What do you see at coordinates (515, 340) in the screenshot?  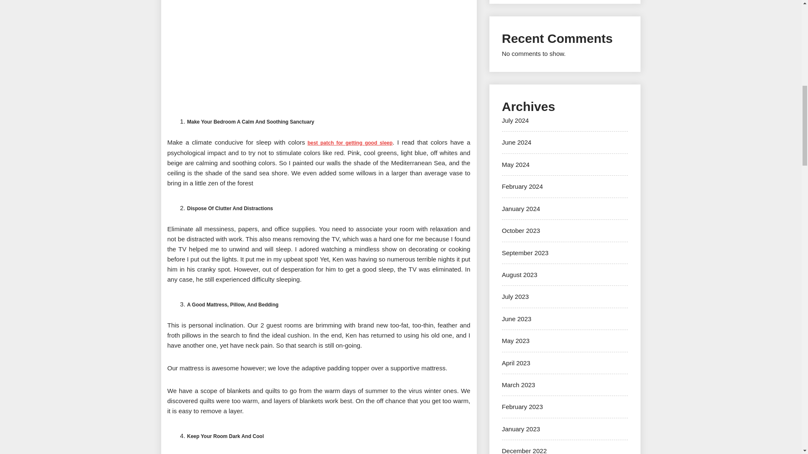 I see `May 2023` at bounding box center [515, 340].